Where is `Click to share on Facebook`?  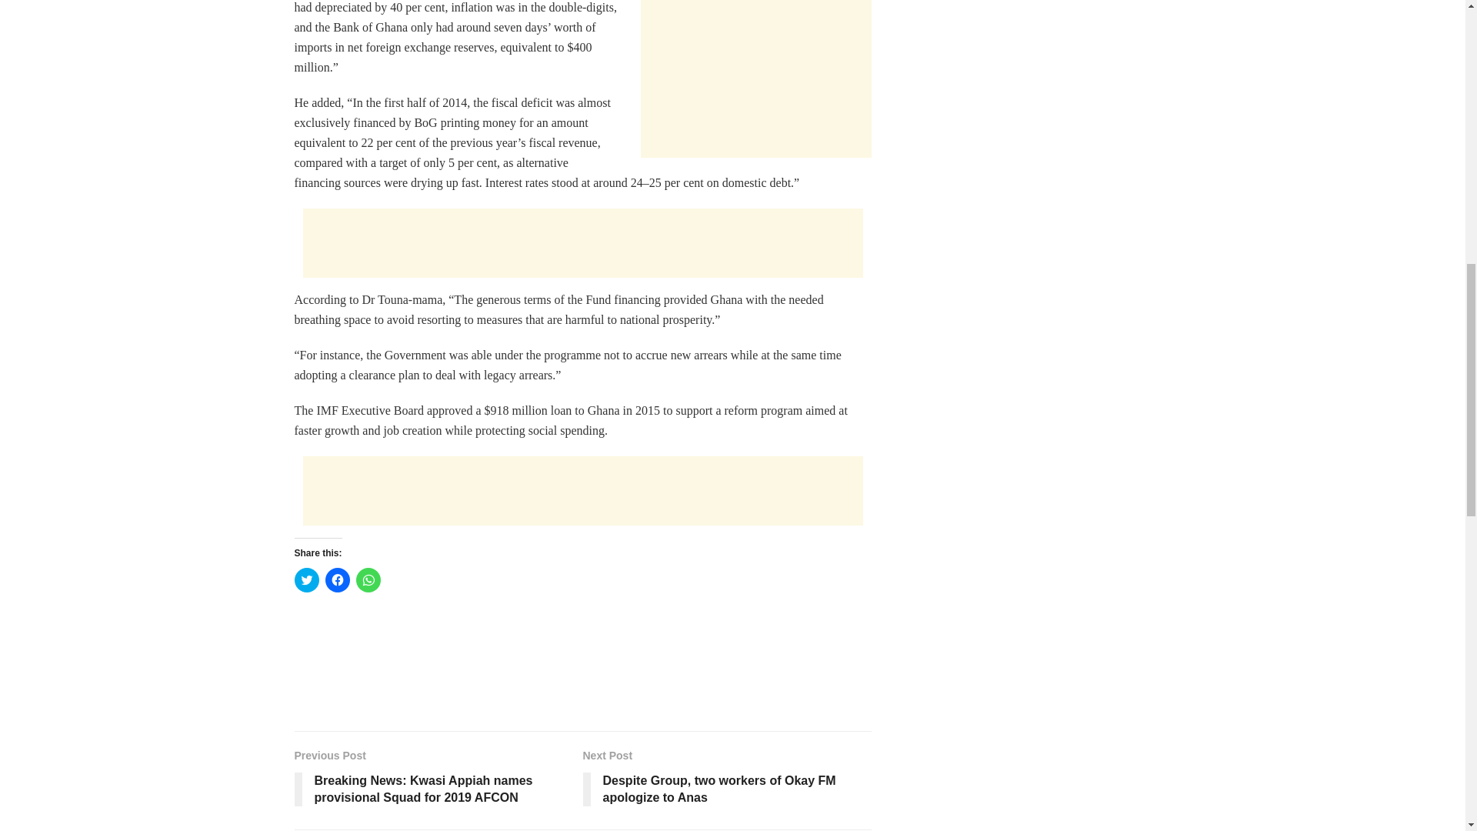
Click to share on Facebook is located at coordinates (337, 580).